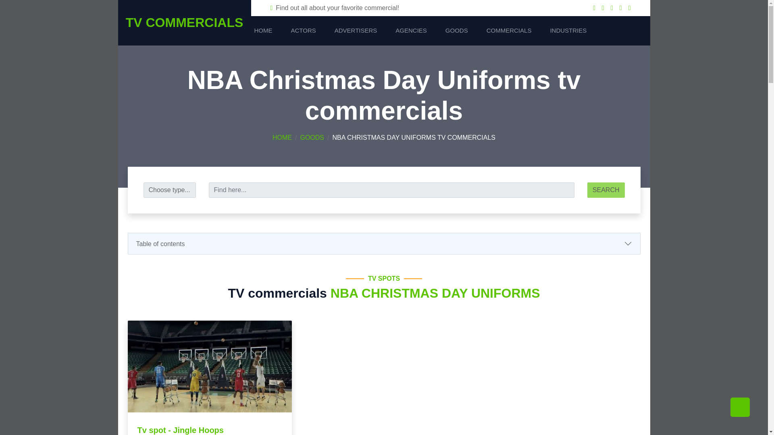 This screenshot has width=774, height=435. What do you see at coordinates (303, 31) in the screenshot?
I see `ACTORS` at bounding box center [303, 31].